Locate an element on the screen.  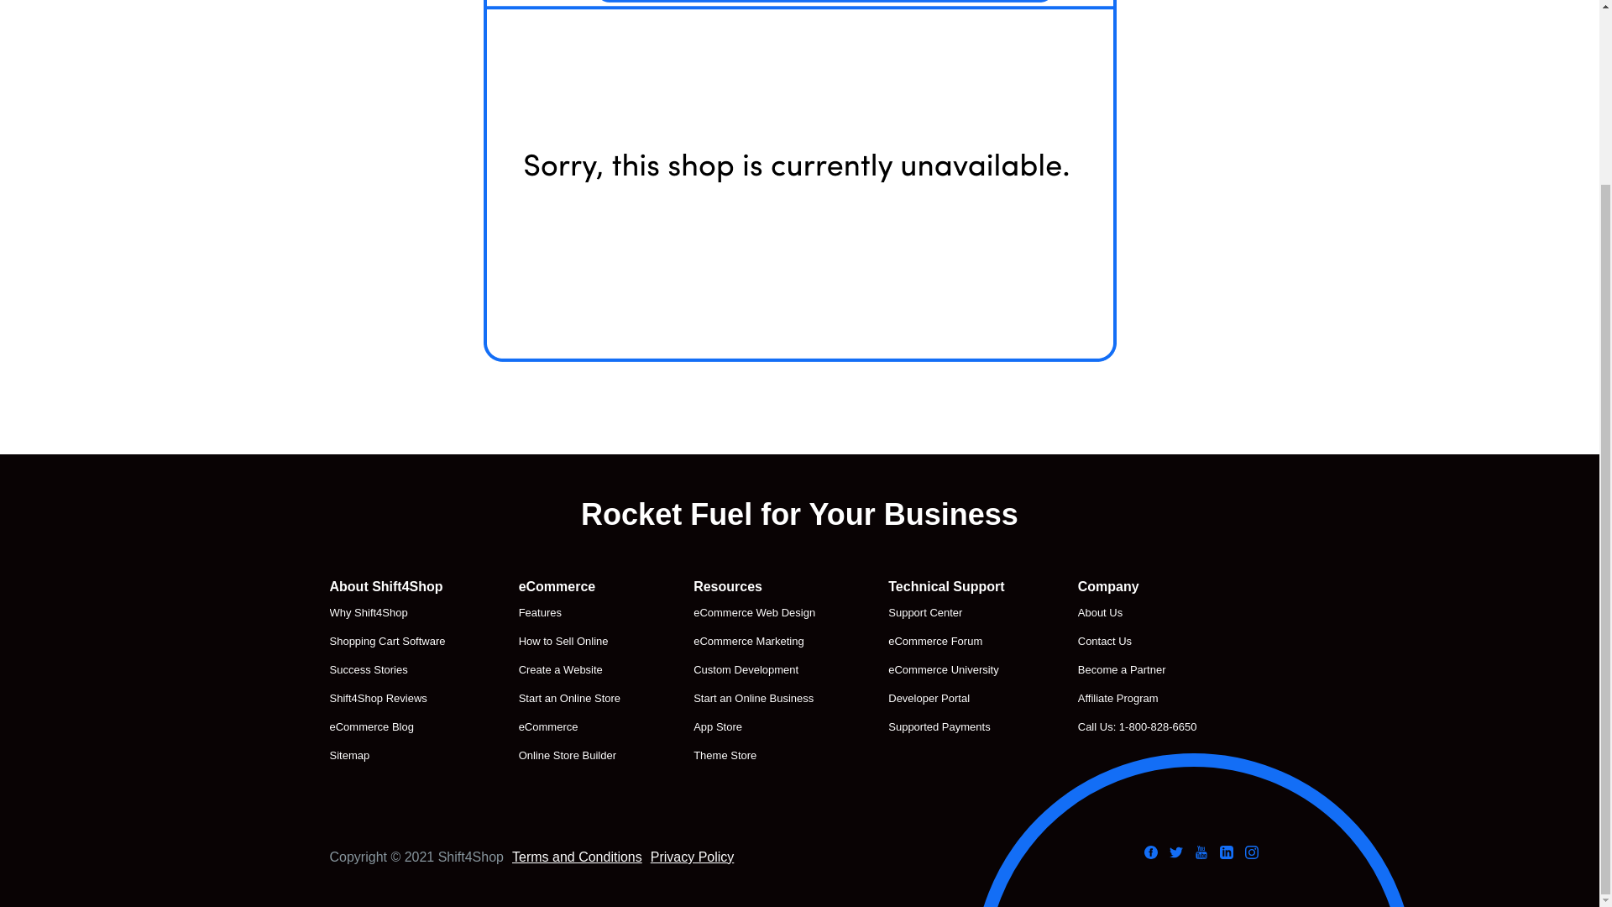
Online Store Builder is located at coordinates (569, 755).